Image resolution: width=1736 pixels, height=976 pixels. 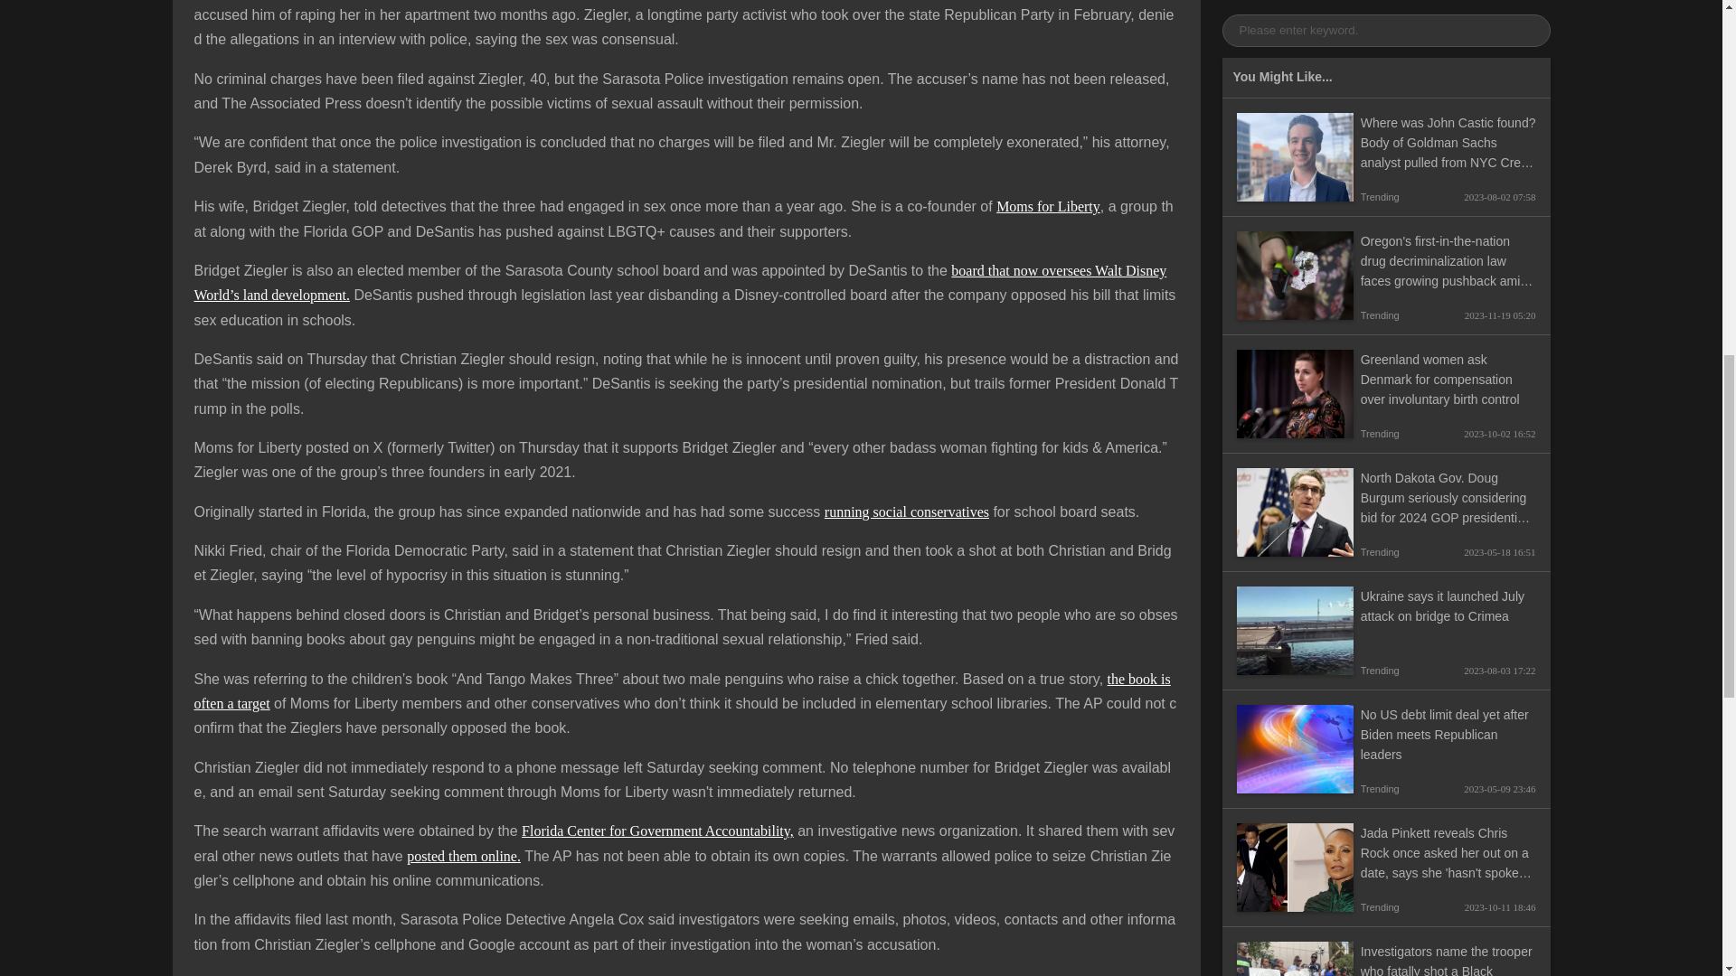 What do you see at coordinates (463, 855) in the screenshot?
I see `posted them online.` at bounding box center [463, 855].